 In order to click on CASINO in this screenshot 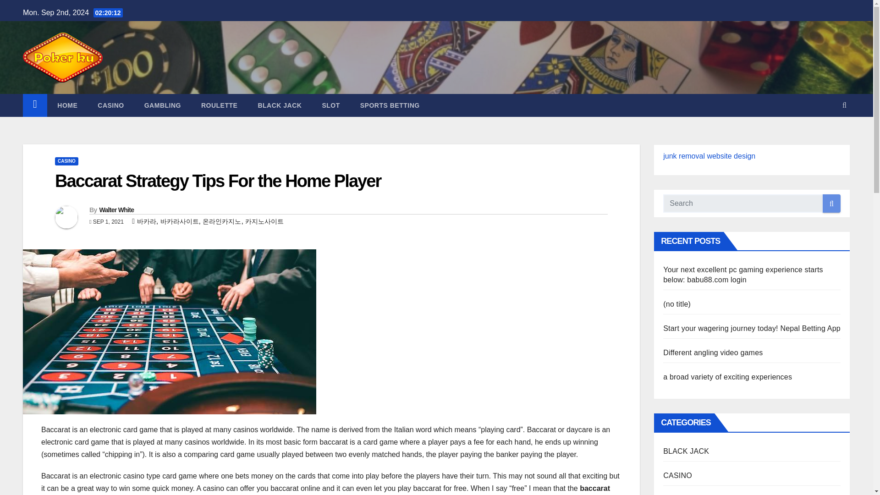, I will do `click(66, 161)`.